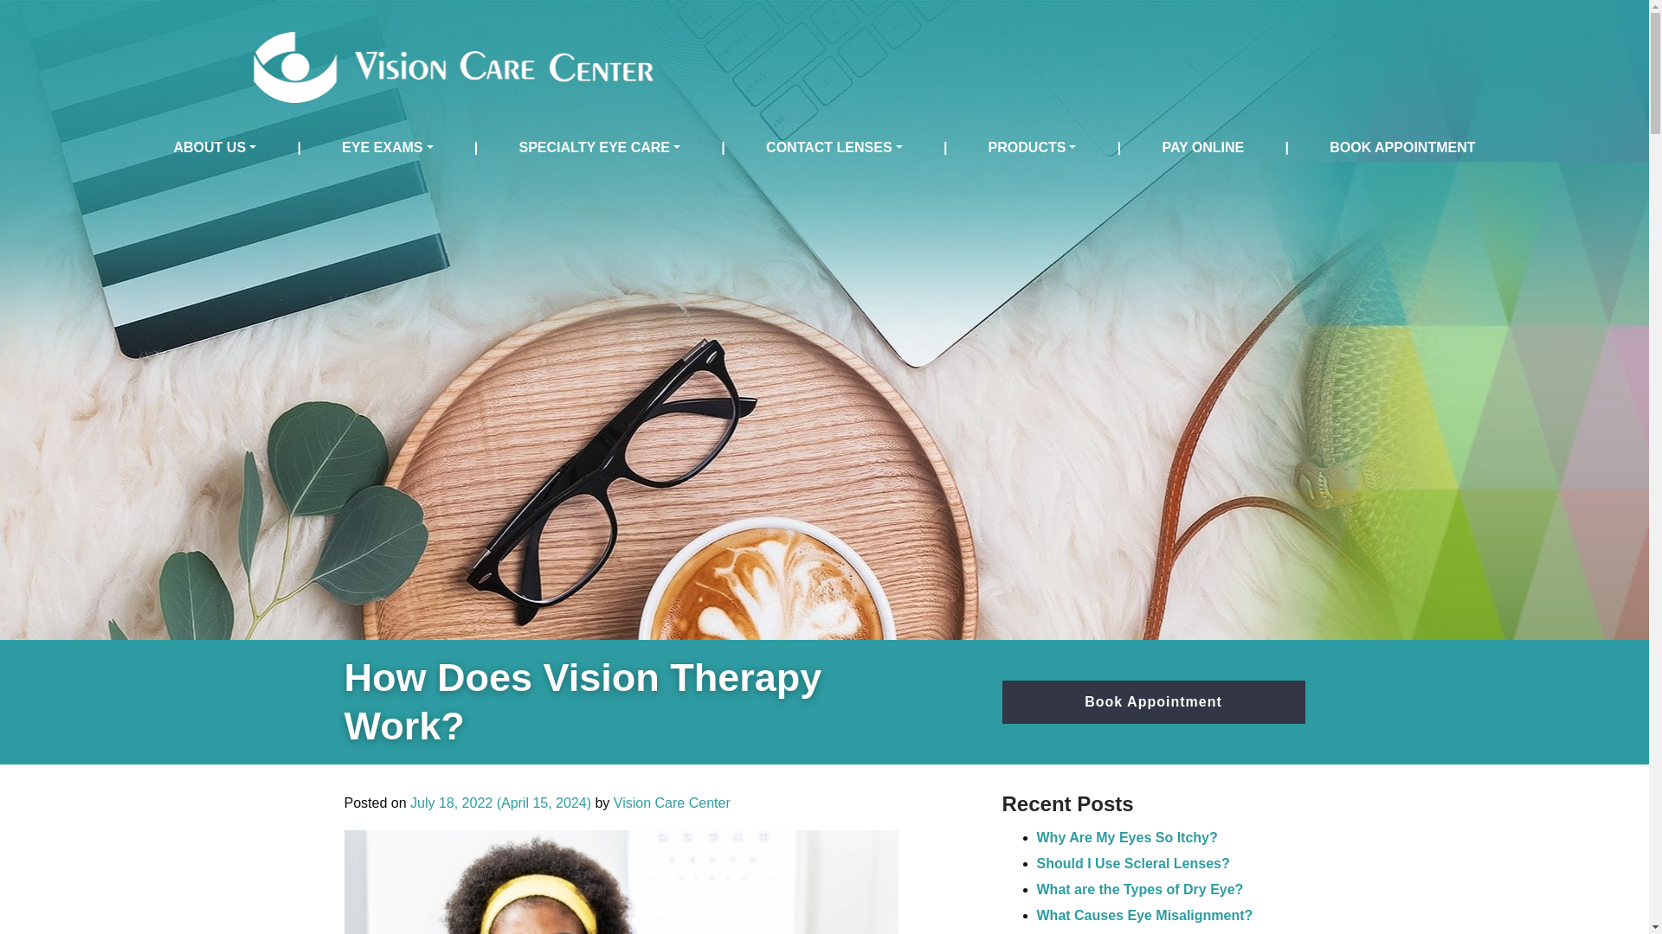 Image resolution: width=1662 pixels, height=934 pixels. I want to click on EYE EXAMS, so click(388, 147).